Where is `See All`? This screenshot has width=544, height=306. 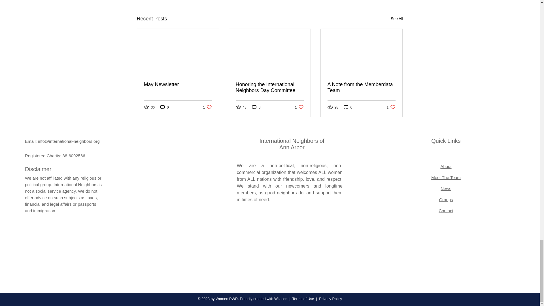
See All is located at coordinates (397, 19).